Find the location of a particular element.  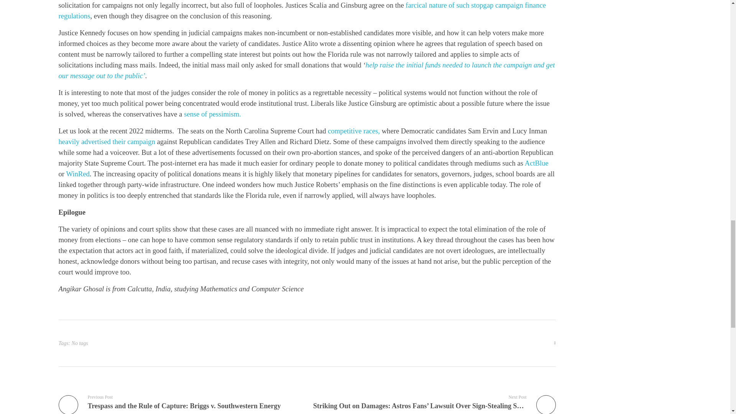

WinRed is located at coordinates (77, 174).